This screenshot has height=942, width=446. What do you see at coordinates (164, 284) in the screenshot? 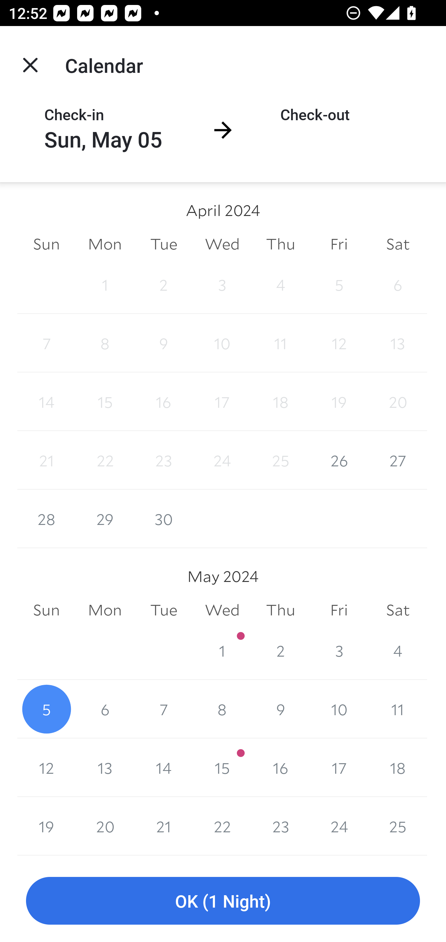
I see `2 2 April 2024` at bounding box center [164, 284].